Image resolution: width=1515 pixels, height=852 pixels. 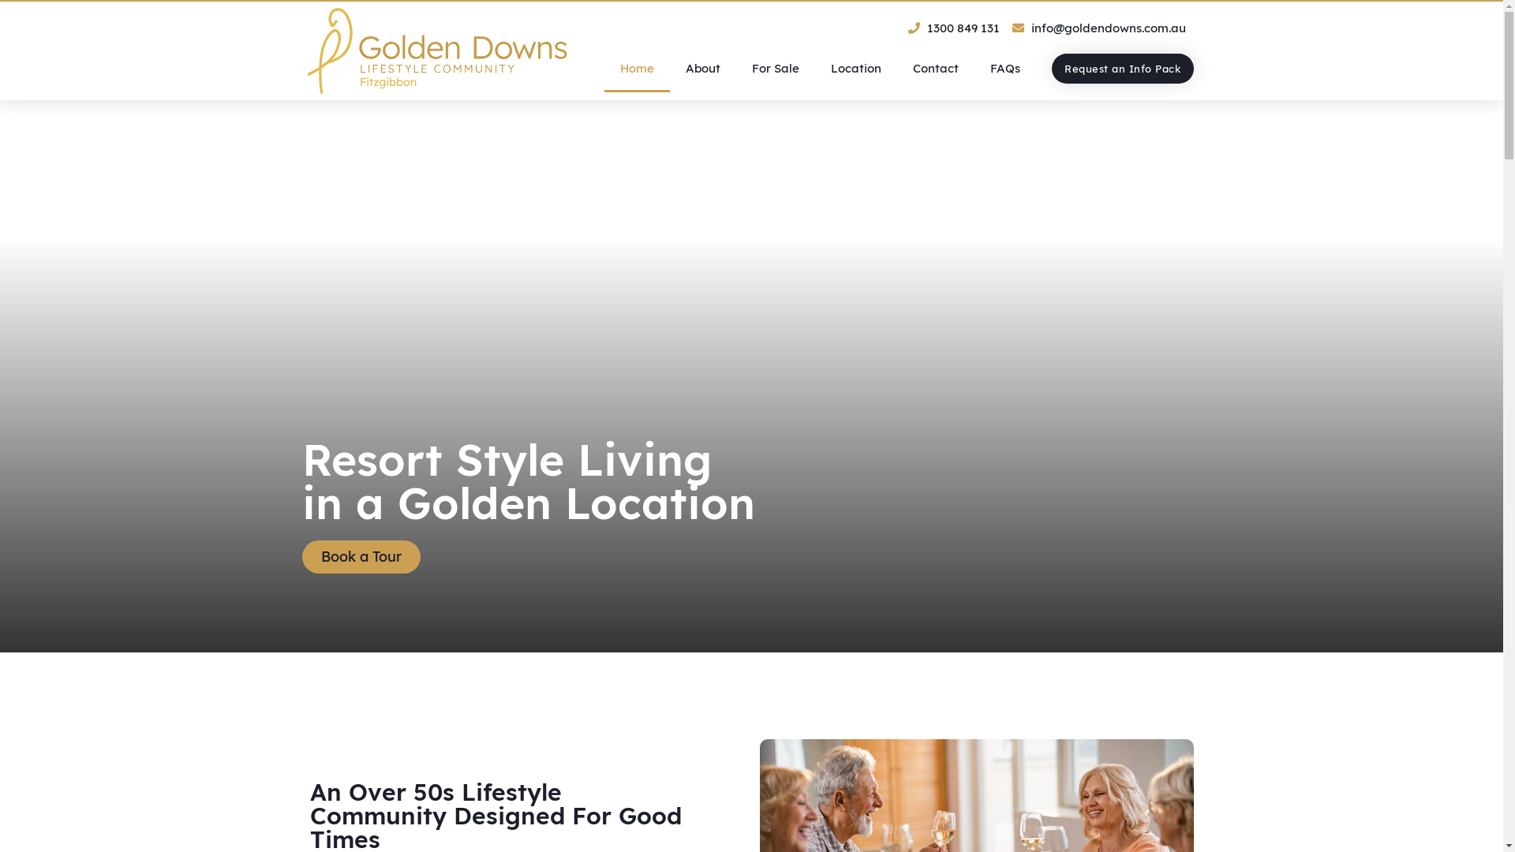 What do you see at coordinates (1005, 69) in the screenshot?
I see `FAQs` at bounding box center [1005, 69].